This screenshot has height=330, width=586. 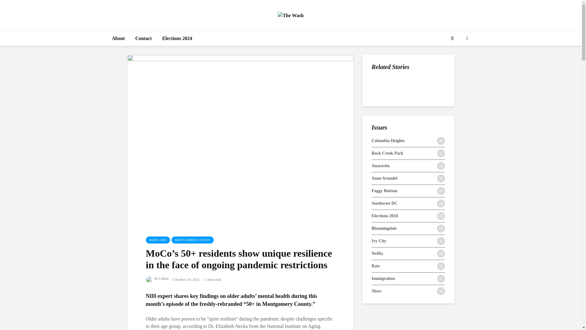 What do you see at coordinates (157, 279) in the screenshot?
I see `M Colkitt` at bounding box center [157, 279].